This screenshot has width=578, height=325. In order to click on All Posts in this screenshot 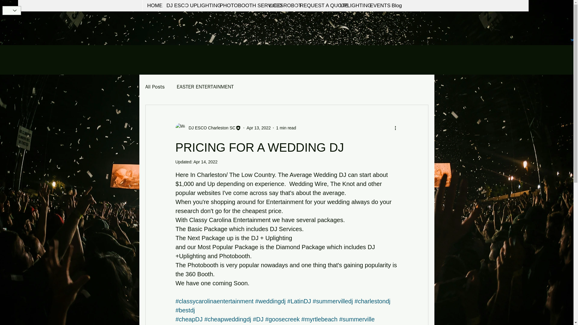, I will do `click(155, 87)`.